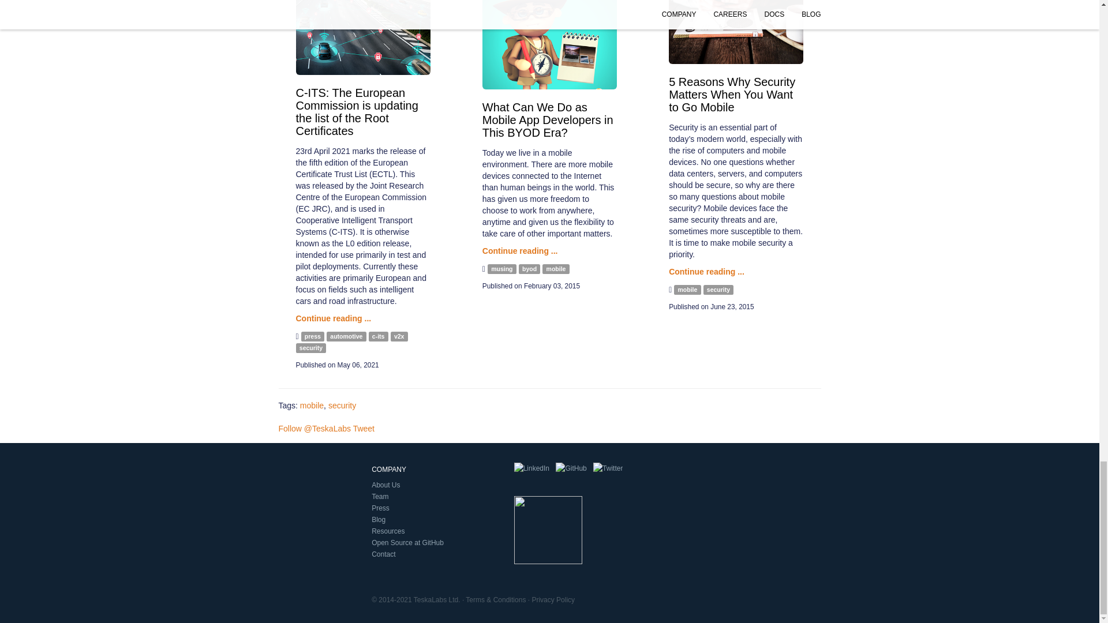  I want to click on byod, so click(529, 269).